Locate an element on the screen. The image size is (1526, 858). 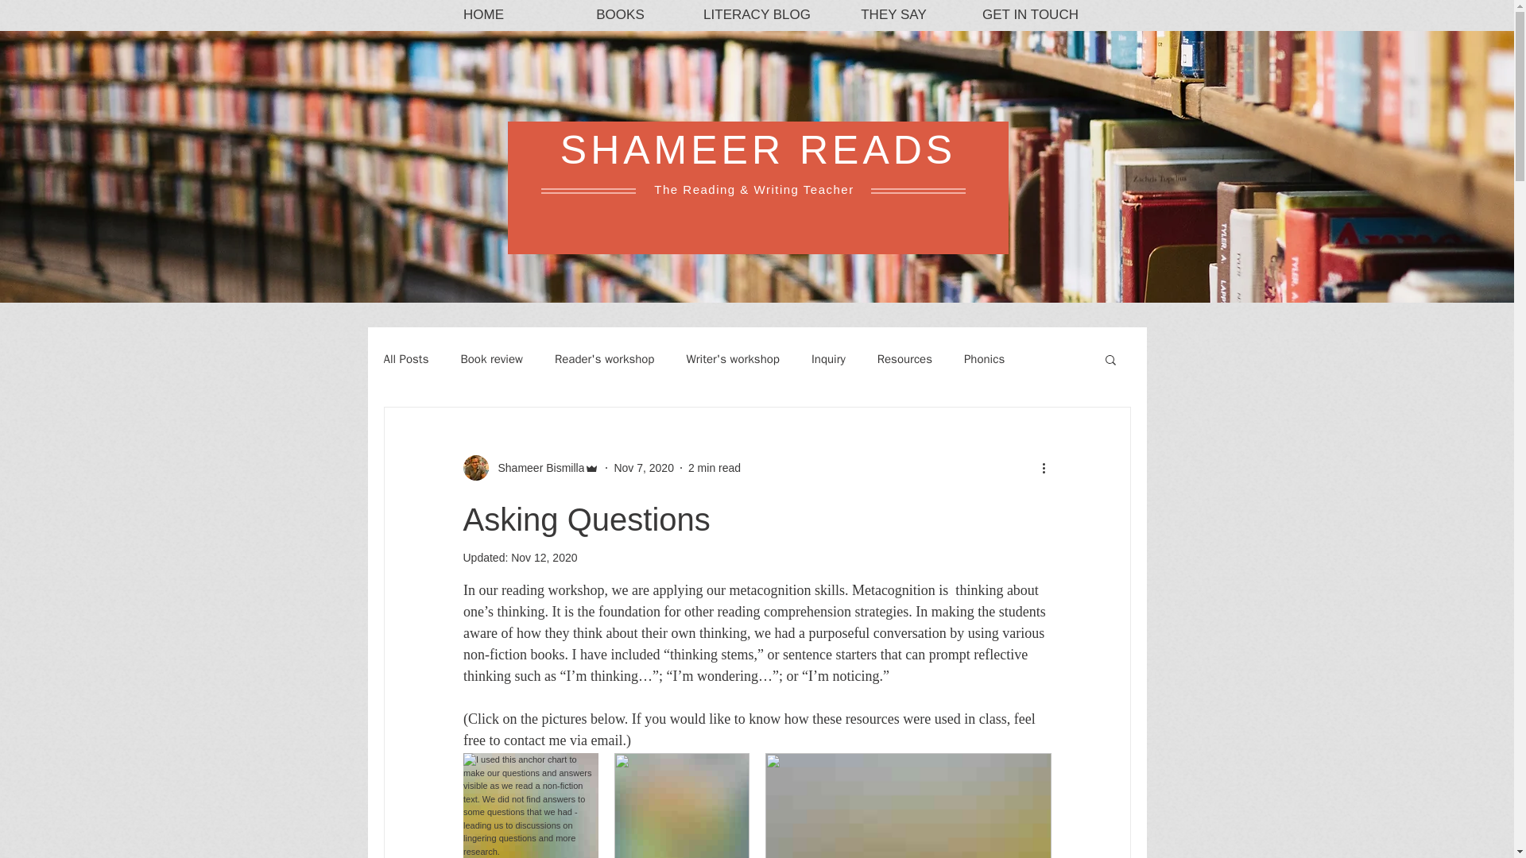
Nov 7, 2020 is located at coordinates (644, 467).